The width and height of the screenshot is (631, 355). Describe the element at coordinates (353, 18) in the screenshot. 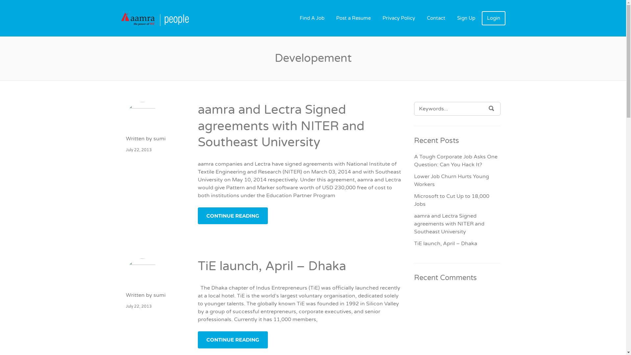

I see `Post a Resume` at that location.